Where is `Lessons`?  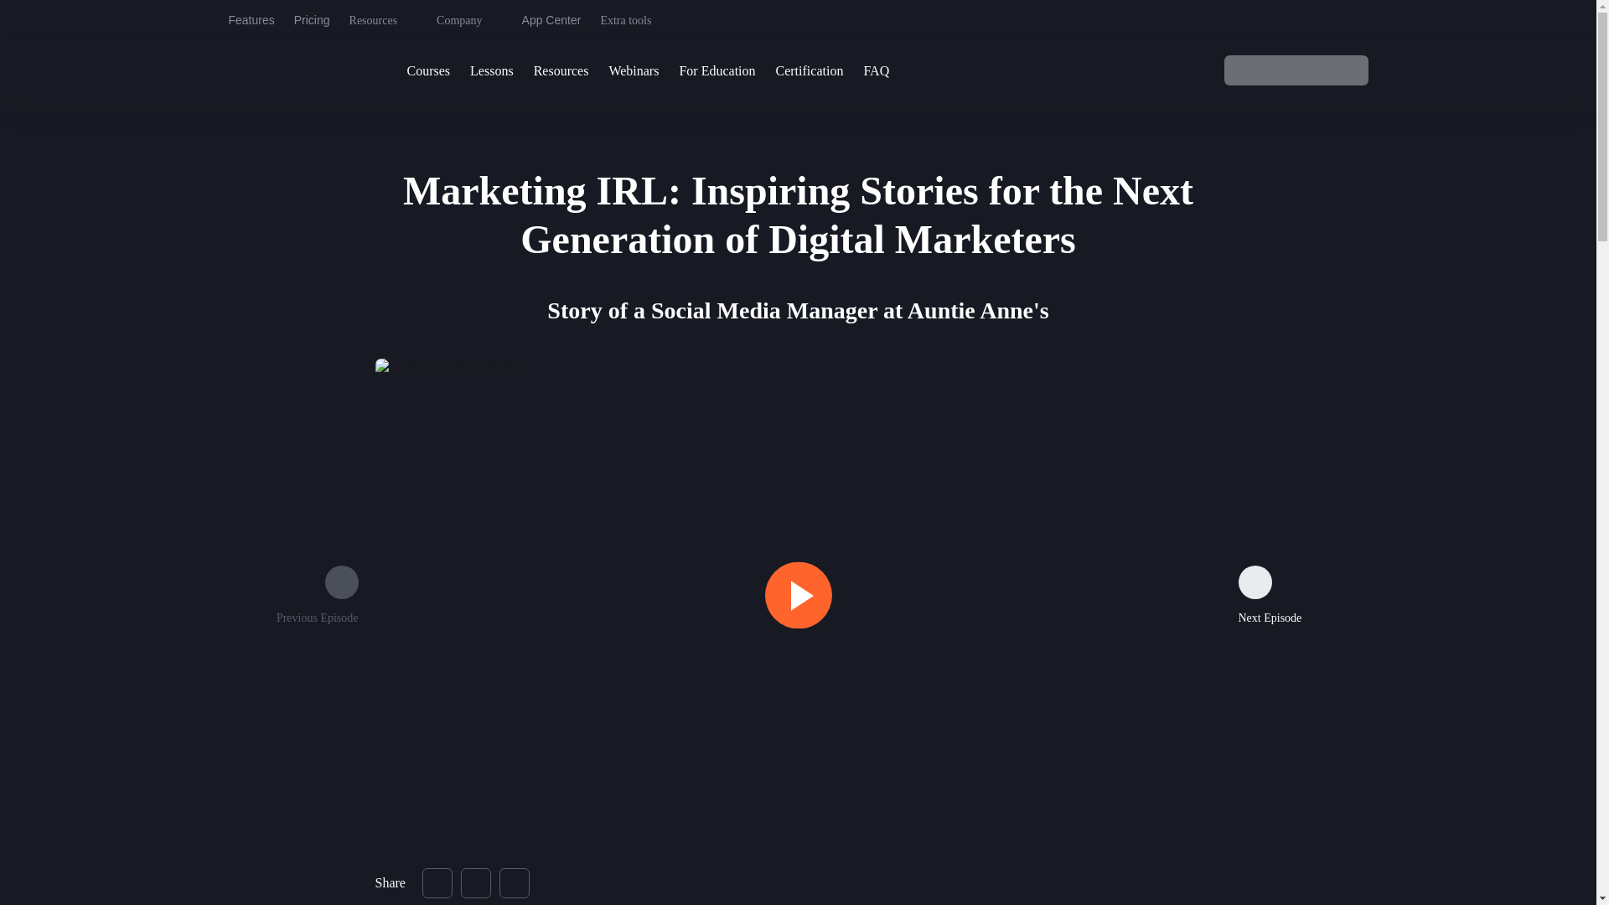
Lessons is located at coordinates (491, 71).